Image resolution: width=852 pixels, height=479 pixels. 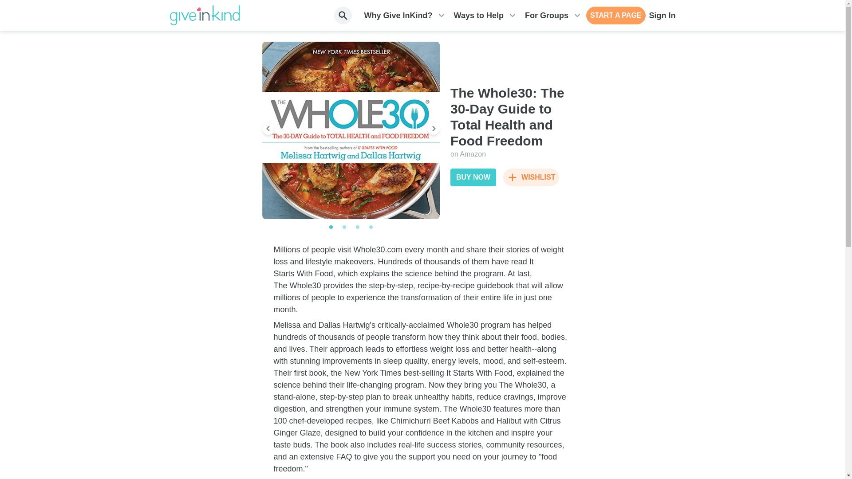 I want to click on Sign In, so click(x=662, y=16).